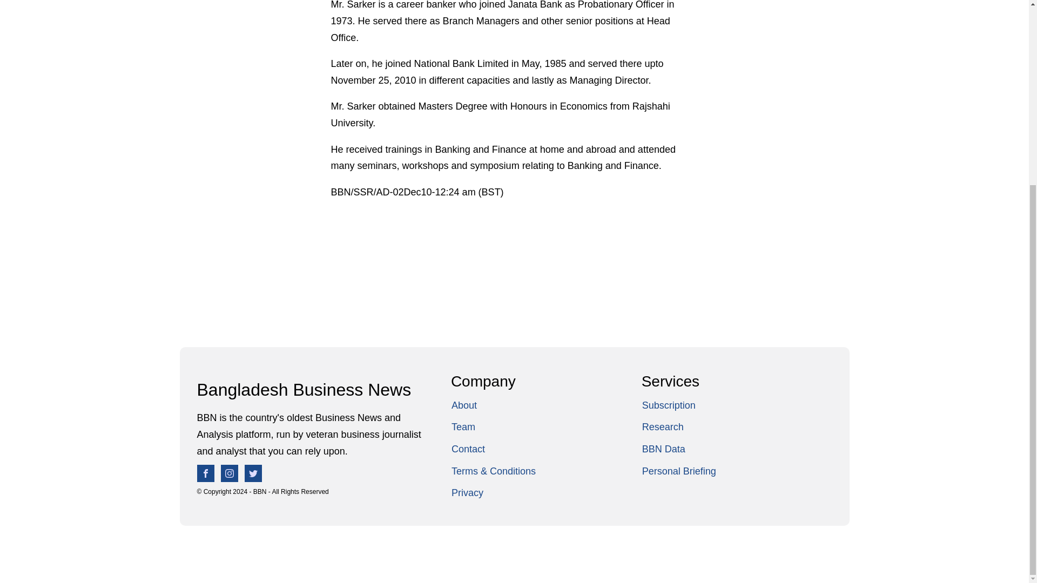 This screenshot has width=1037, height=583. What do you see at coordinates (679, 472) in the screenshot?
I see `Personal Briefing` at bounding box center [679, 472].